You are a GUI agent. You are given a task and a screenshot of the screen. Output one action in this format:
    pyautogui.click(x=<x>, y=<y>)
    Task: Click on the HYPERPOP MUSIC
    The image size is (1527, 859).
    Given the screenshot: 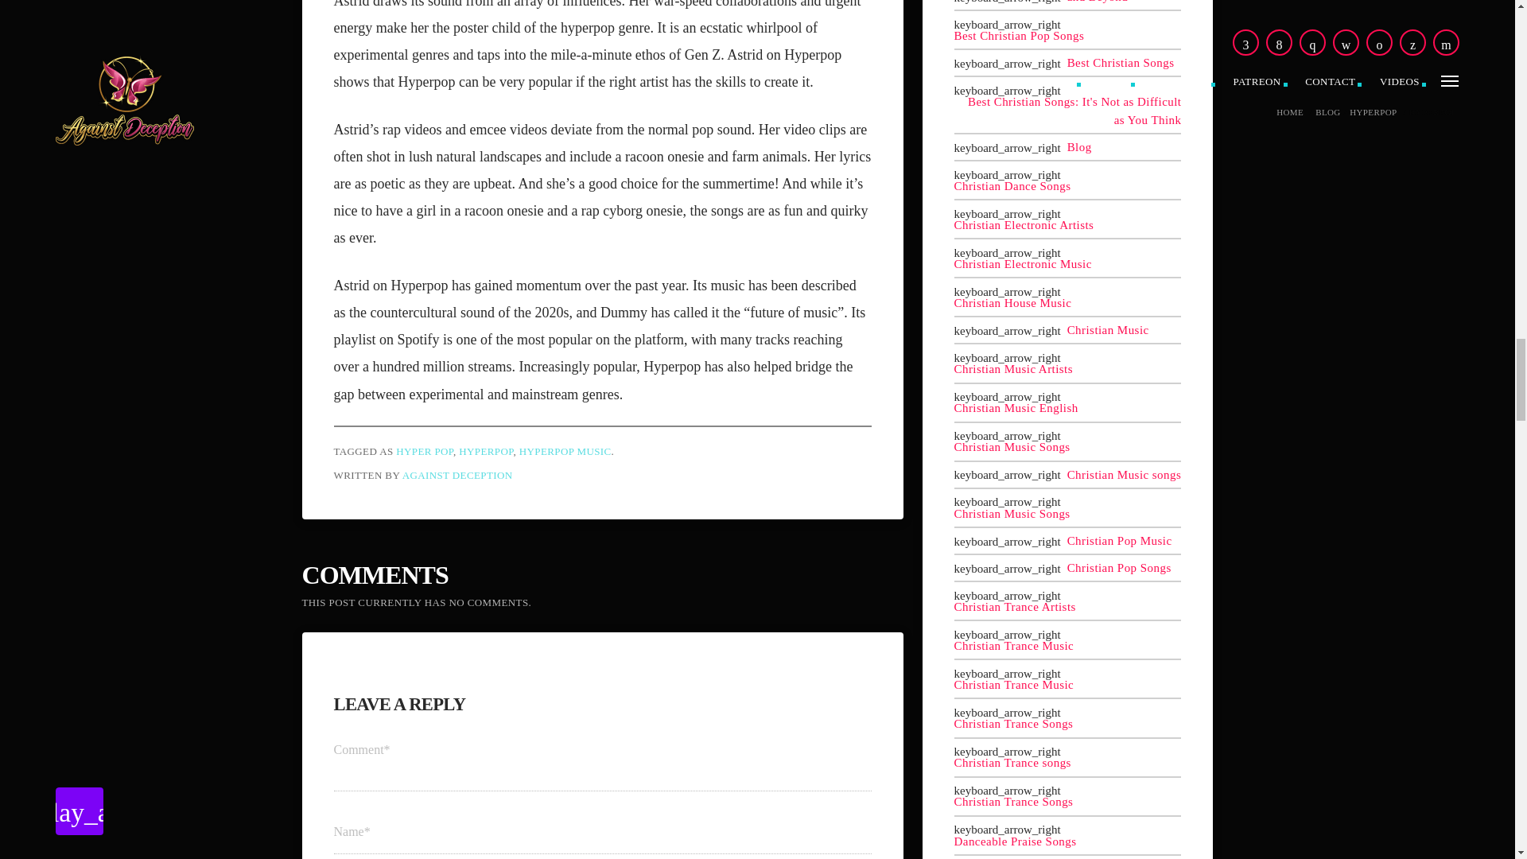 What is the action you would take?
    pyautogui.click(x=565, y=451)
    